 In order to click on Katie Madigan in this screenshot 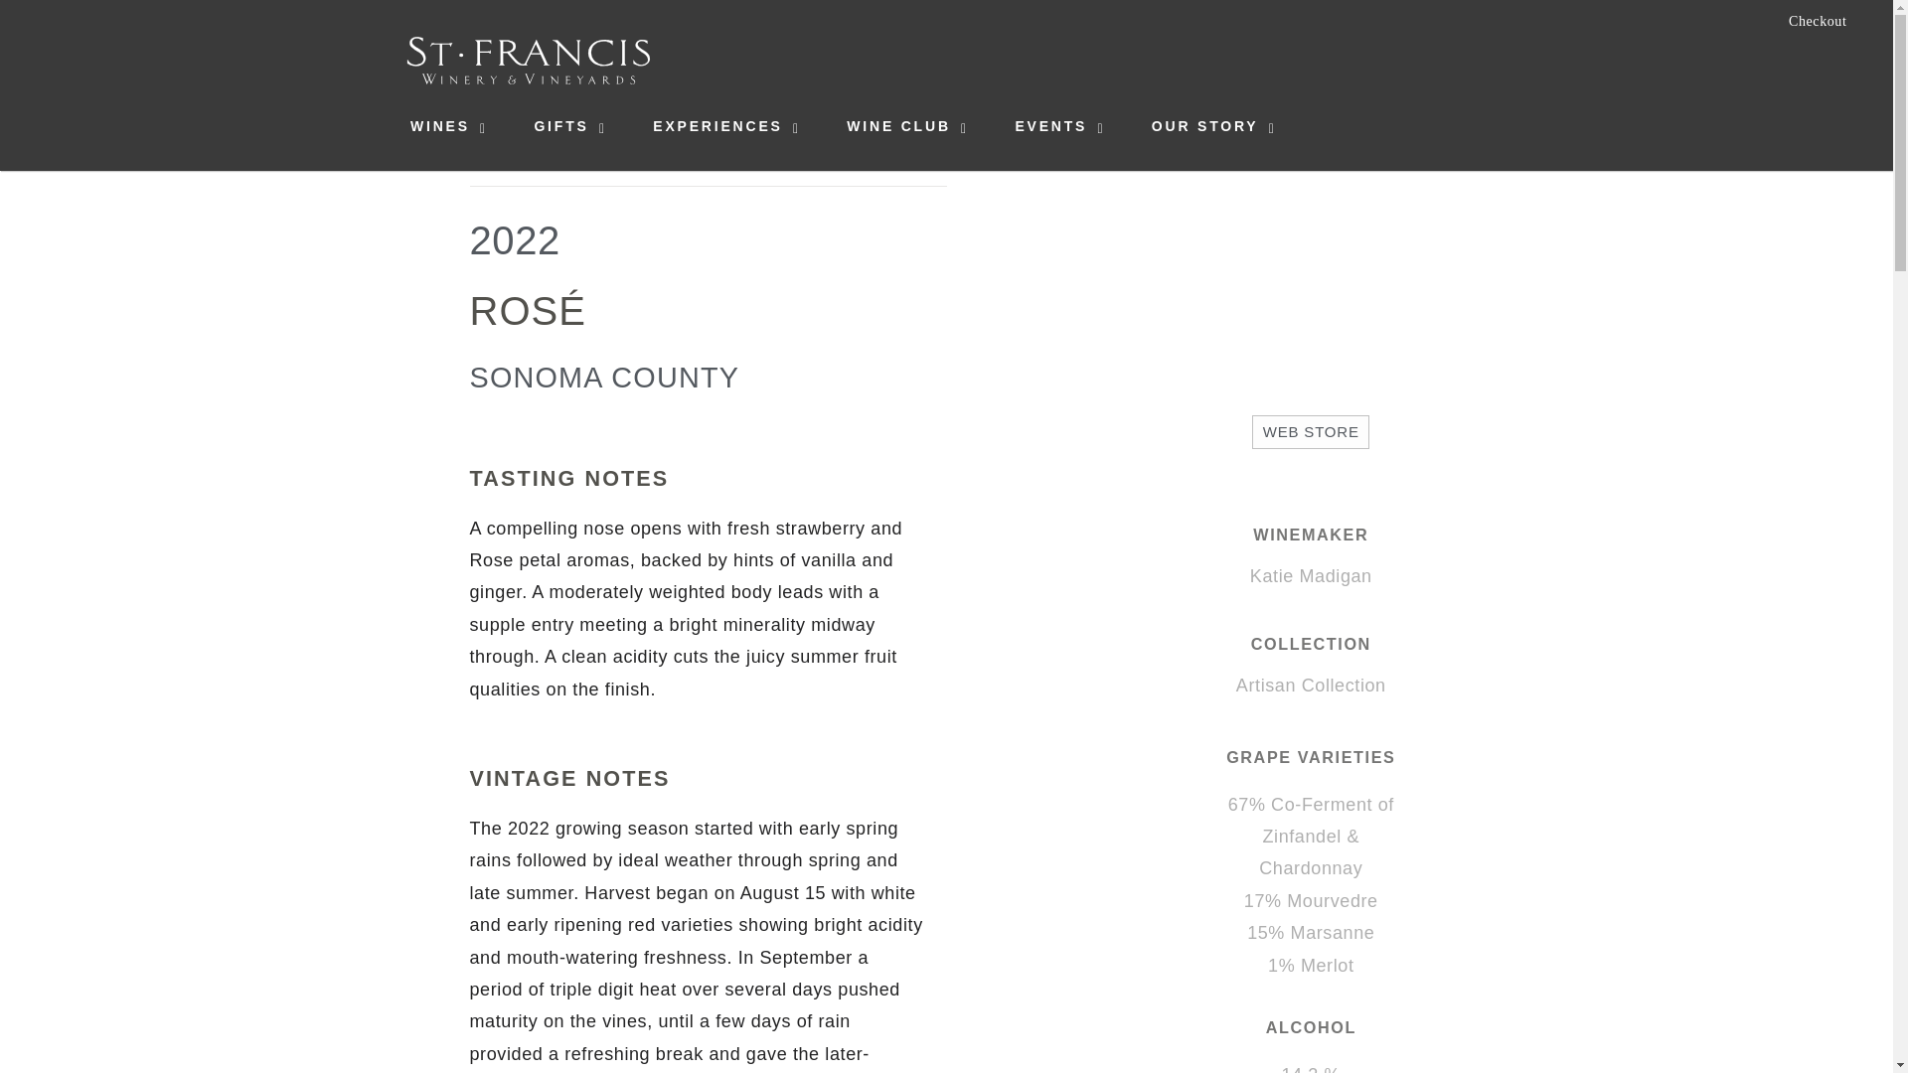, I will do `click(1310, 576)`.